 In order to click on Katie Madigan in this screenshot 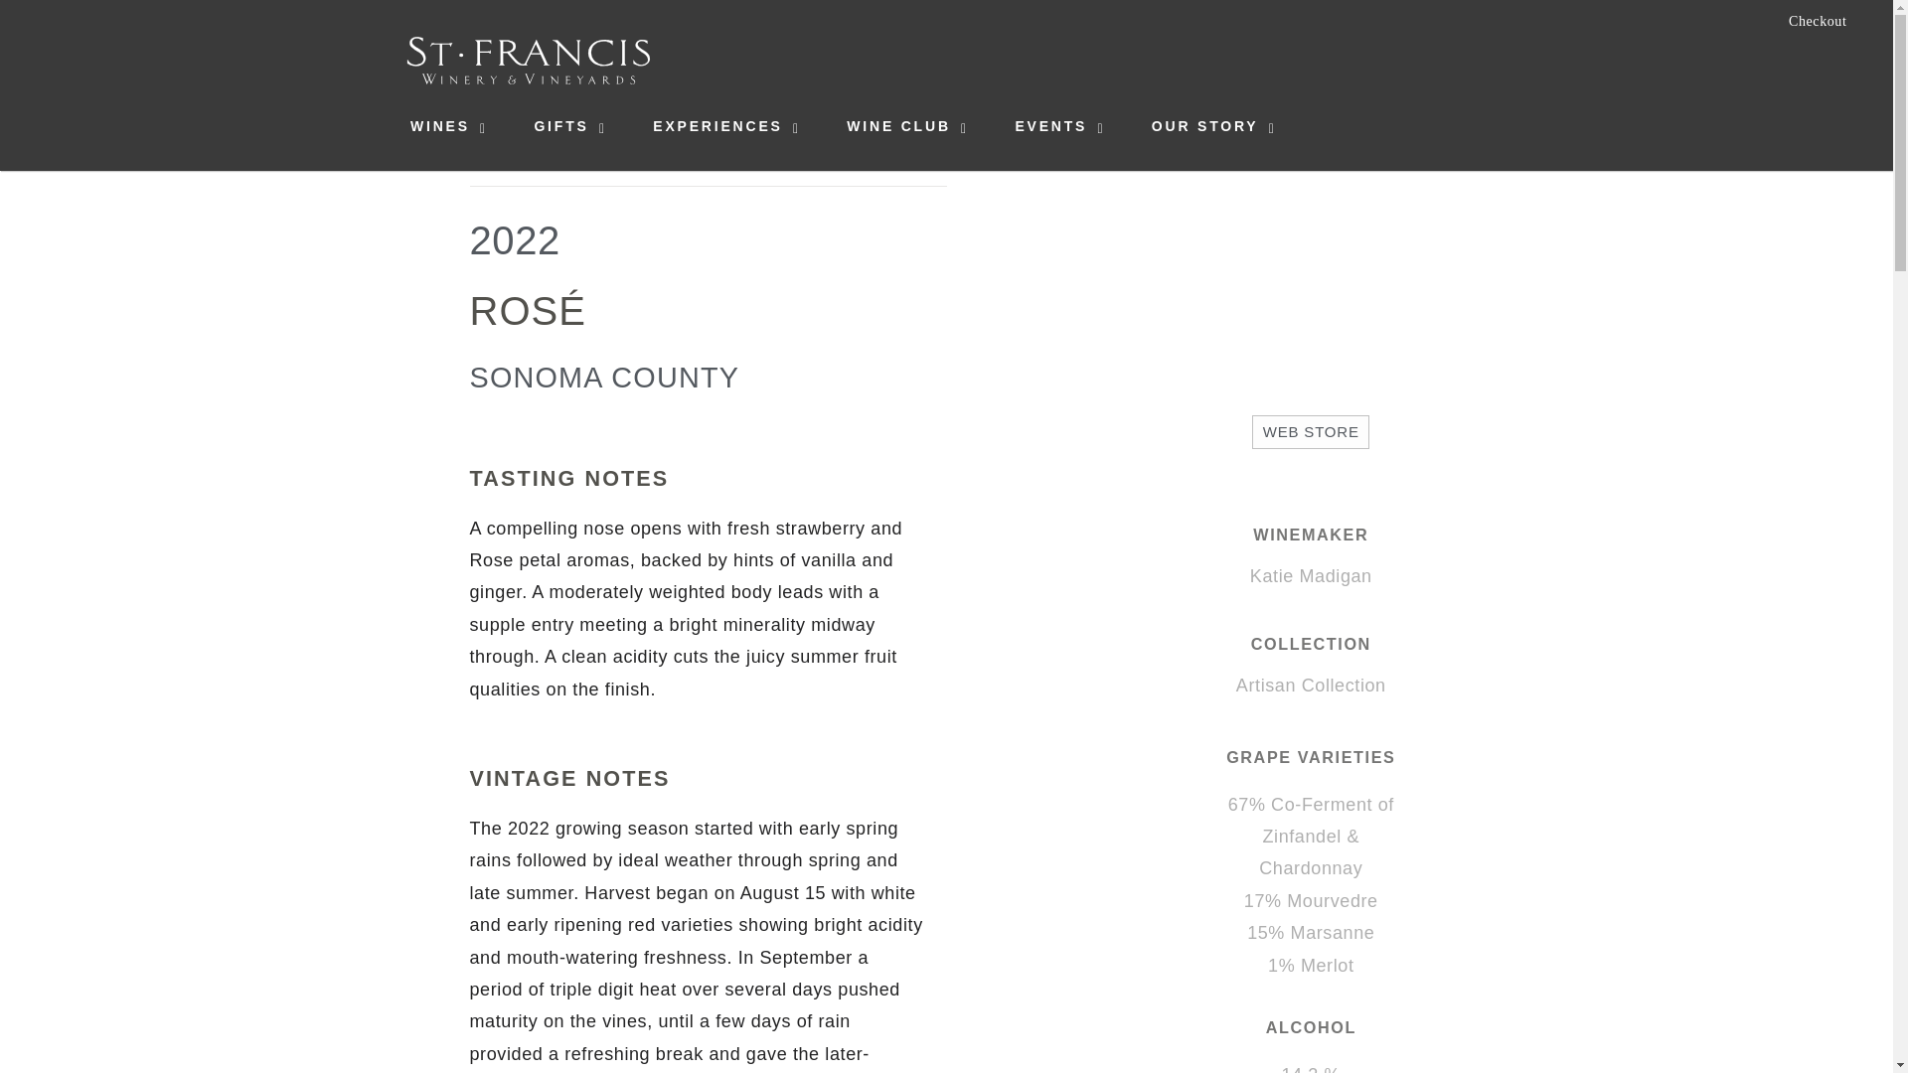, I will do `click(1310, 576)`.